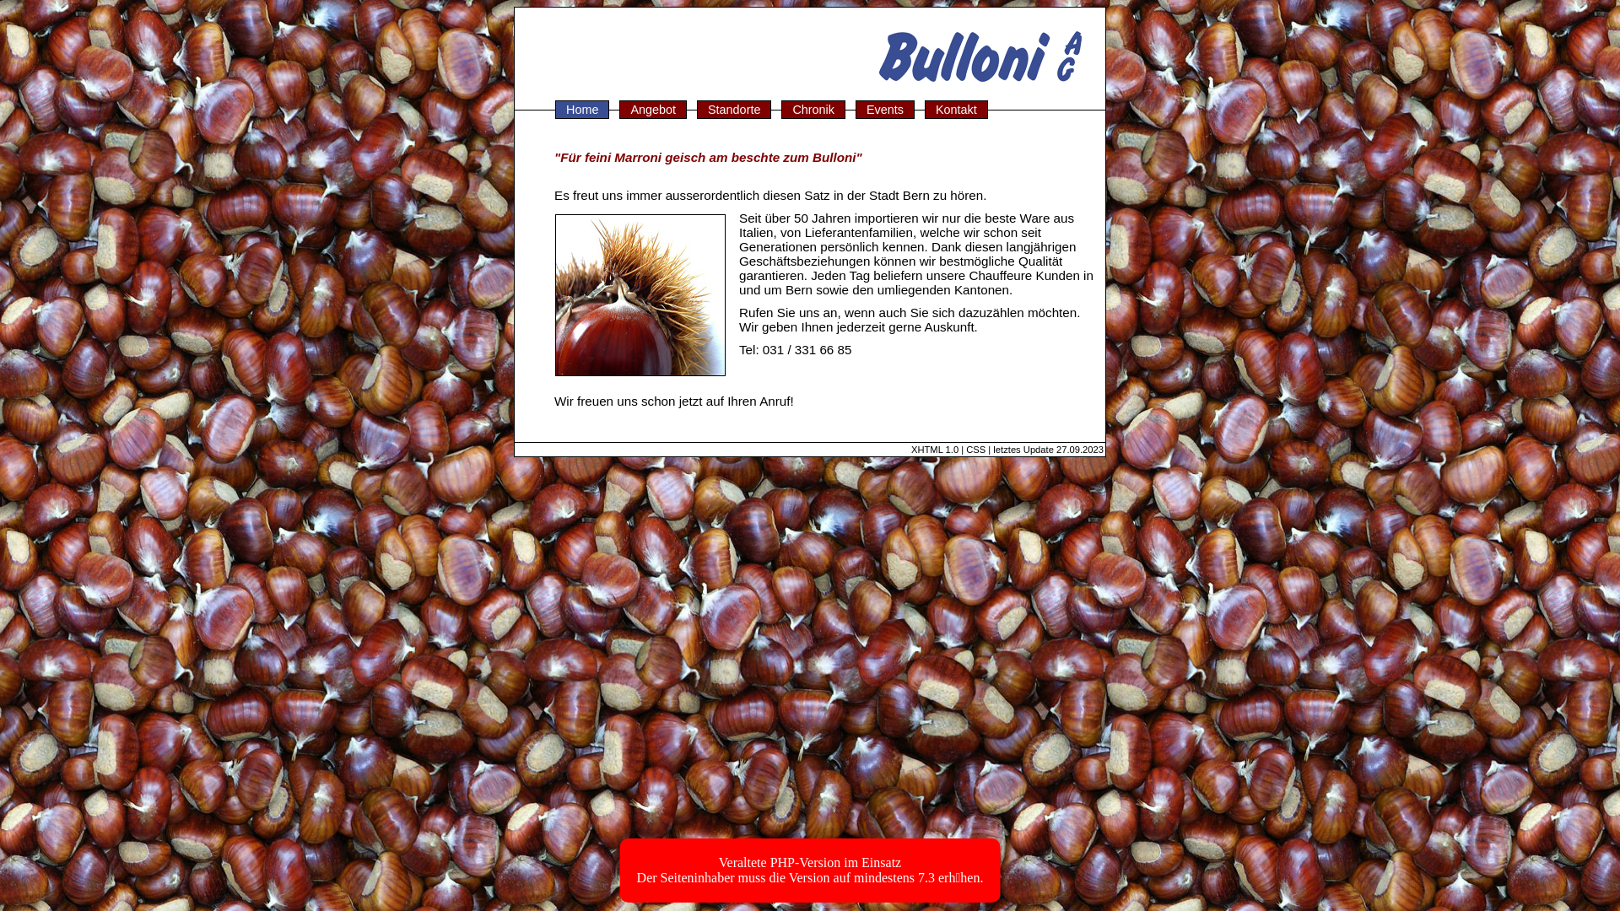 The image size is (1620, 911). I want to click on Events, so click(884, 110).